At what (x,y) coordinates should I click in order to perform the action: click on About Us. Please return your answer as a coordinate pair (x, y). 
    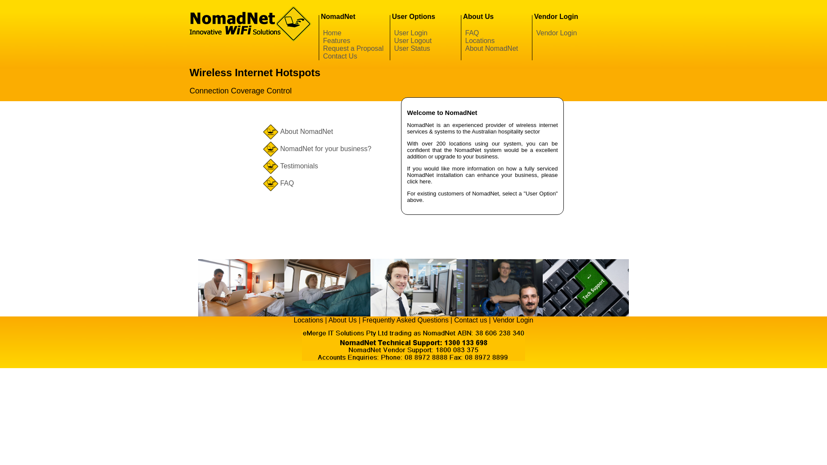
    Looking at the image, I should click on (342, 320).